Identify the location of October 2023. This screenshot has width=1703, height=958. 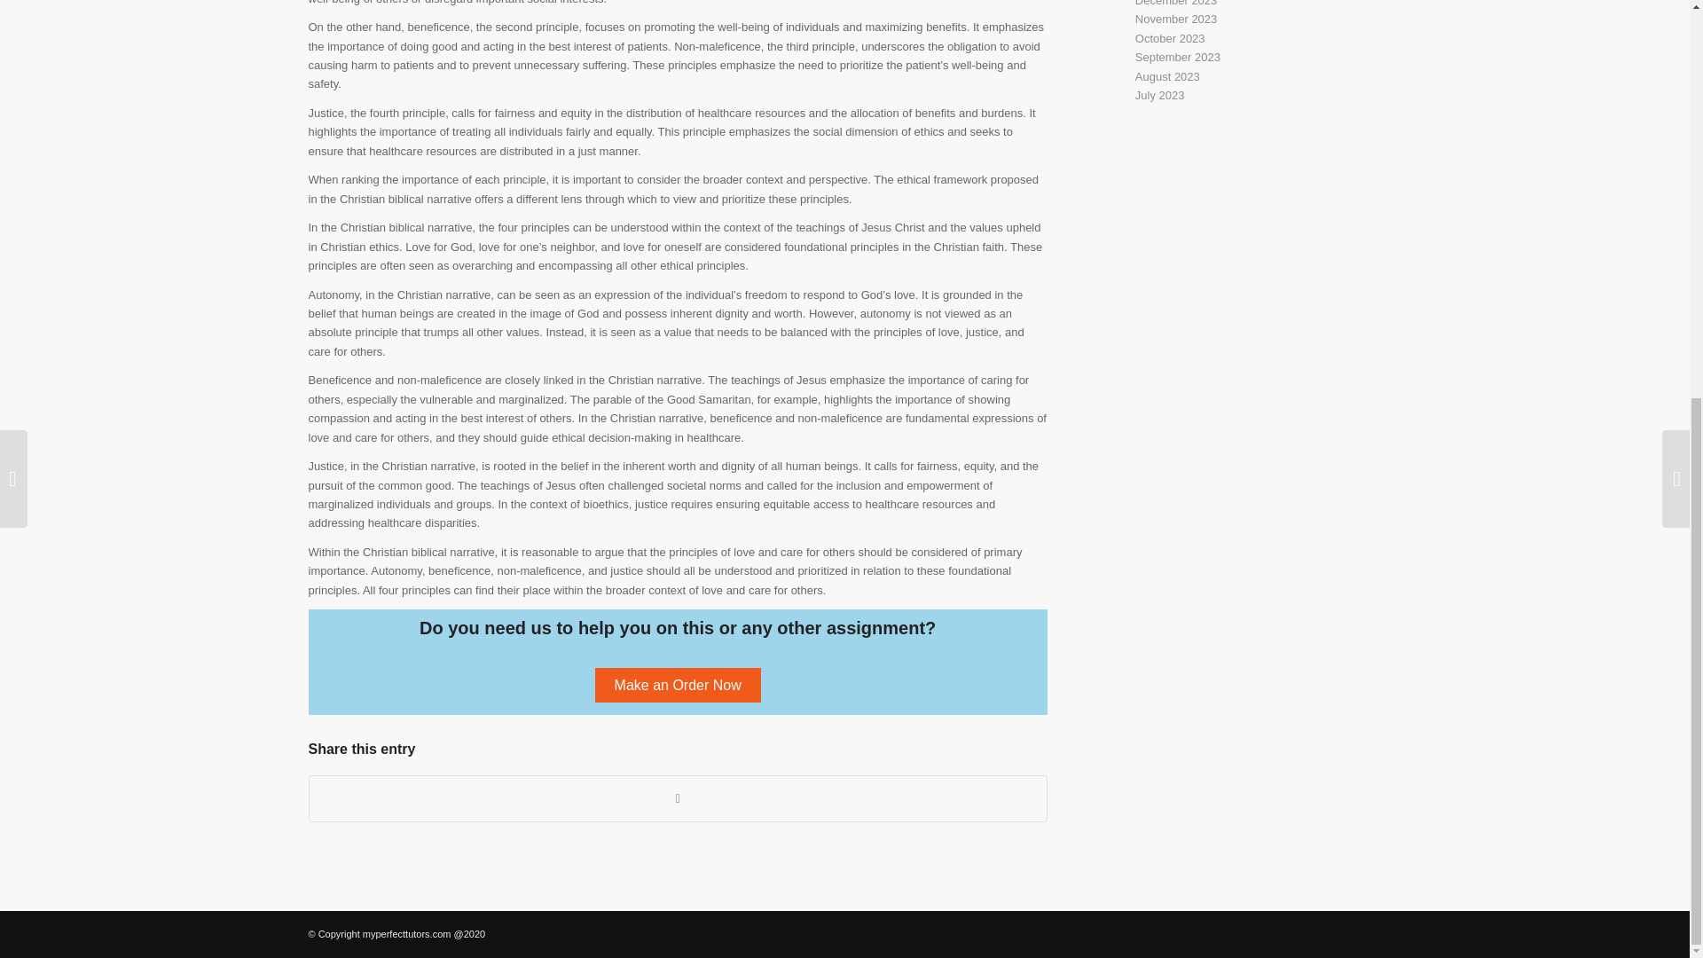
(1171, 37).